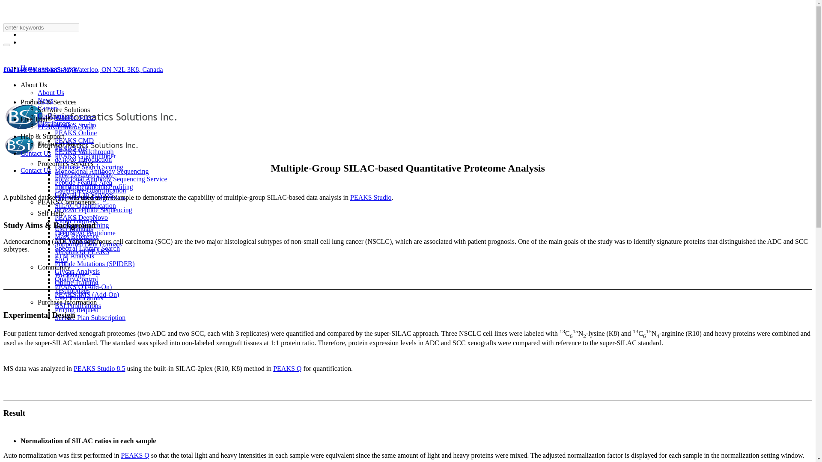 This screenshot has height=462, width=822. Describe the element at coordinates (85, 233) in the screenshot. I see `DeepNovo Peptidome` at that location.